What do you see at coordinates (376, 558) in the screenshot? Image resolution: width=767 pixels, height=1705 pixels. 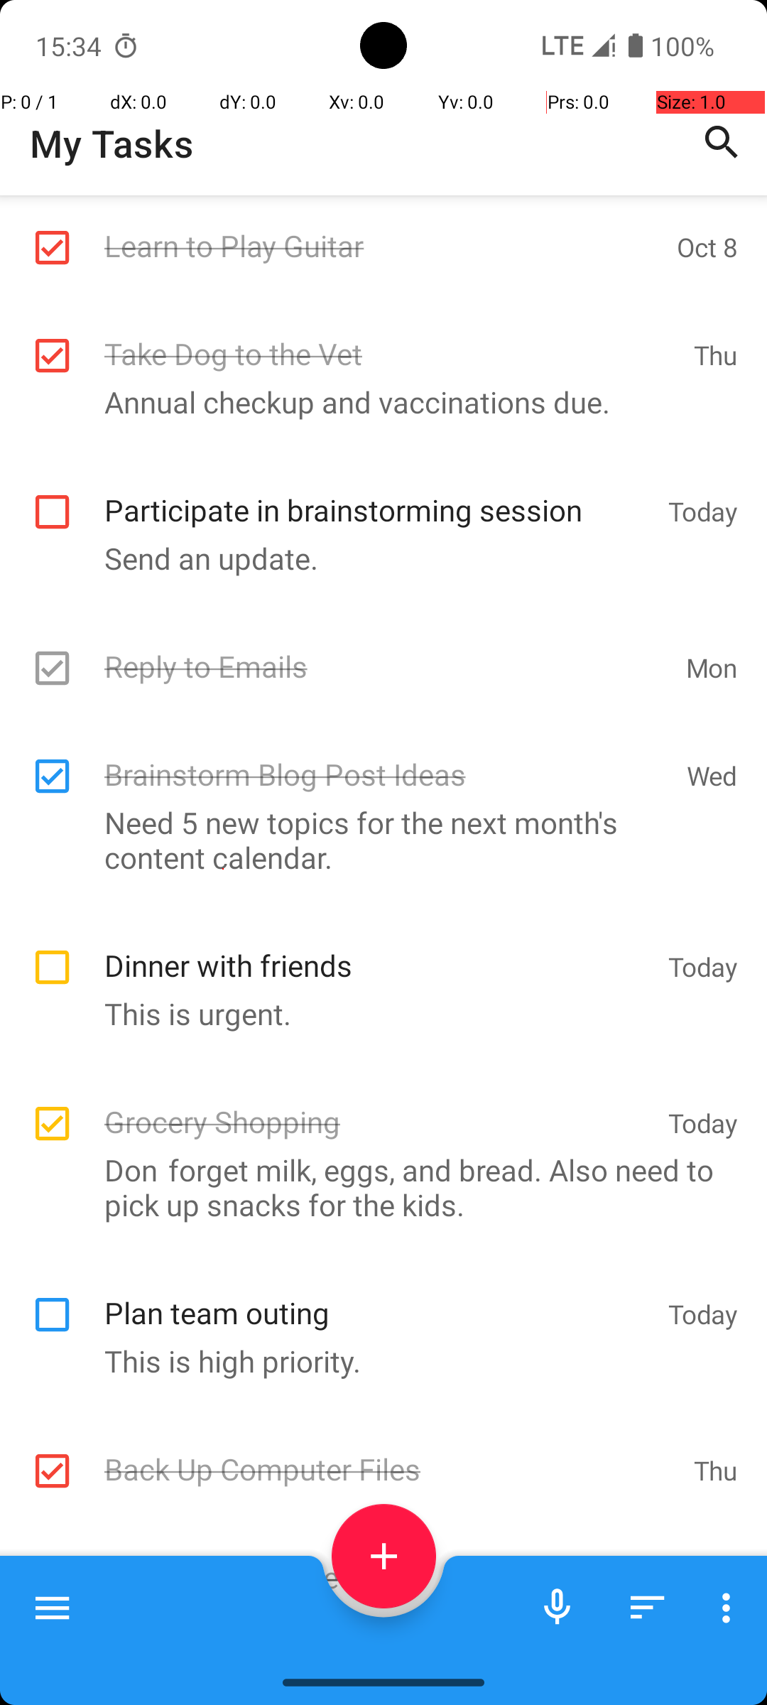 I see `Send an update.` at bounding box center [376, 558].